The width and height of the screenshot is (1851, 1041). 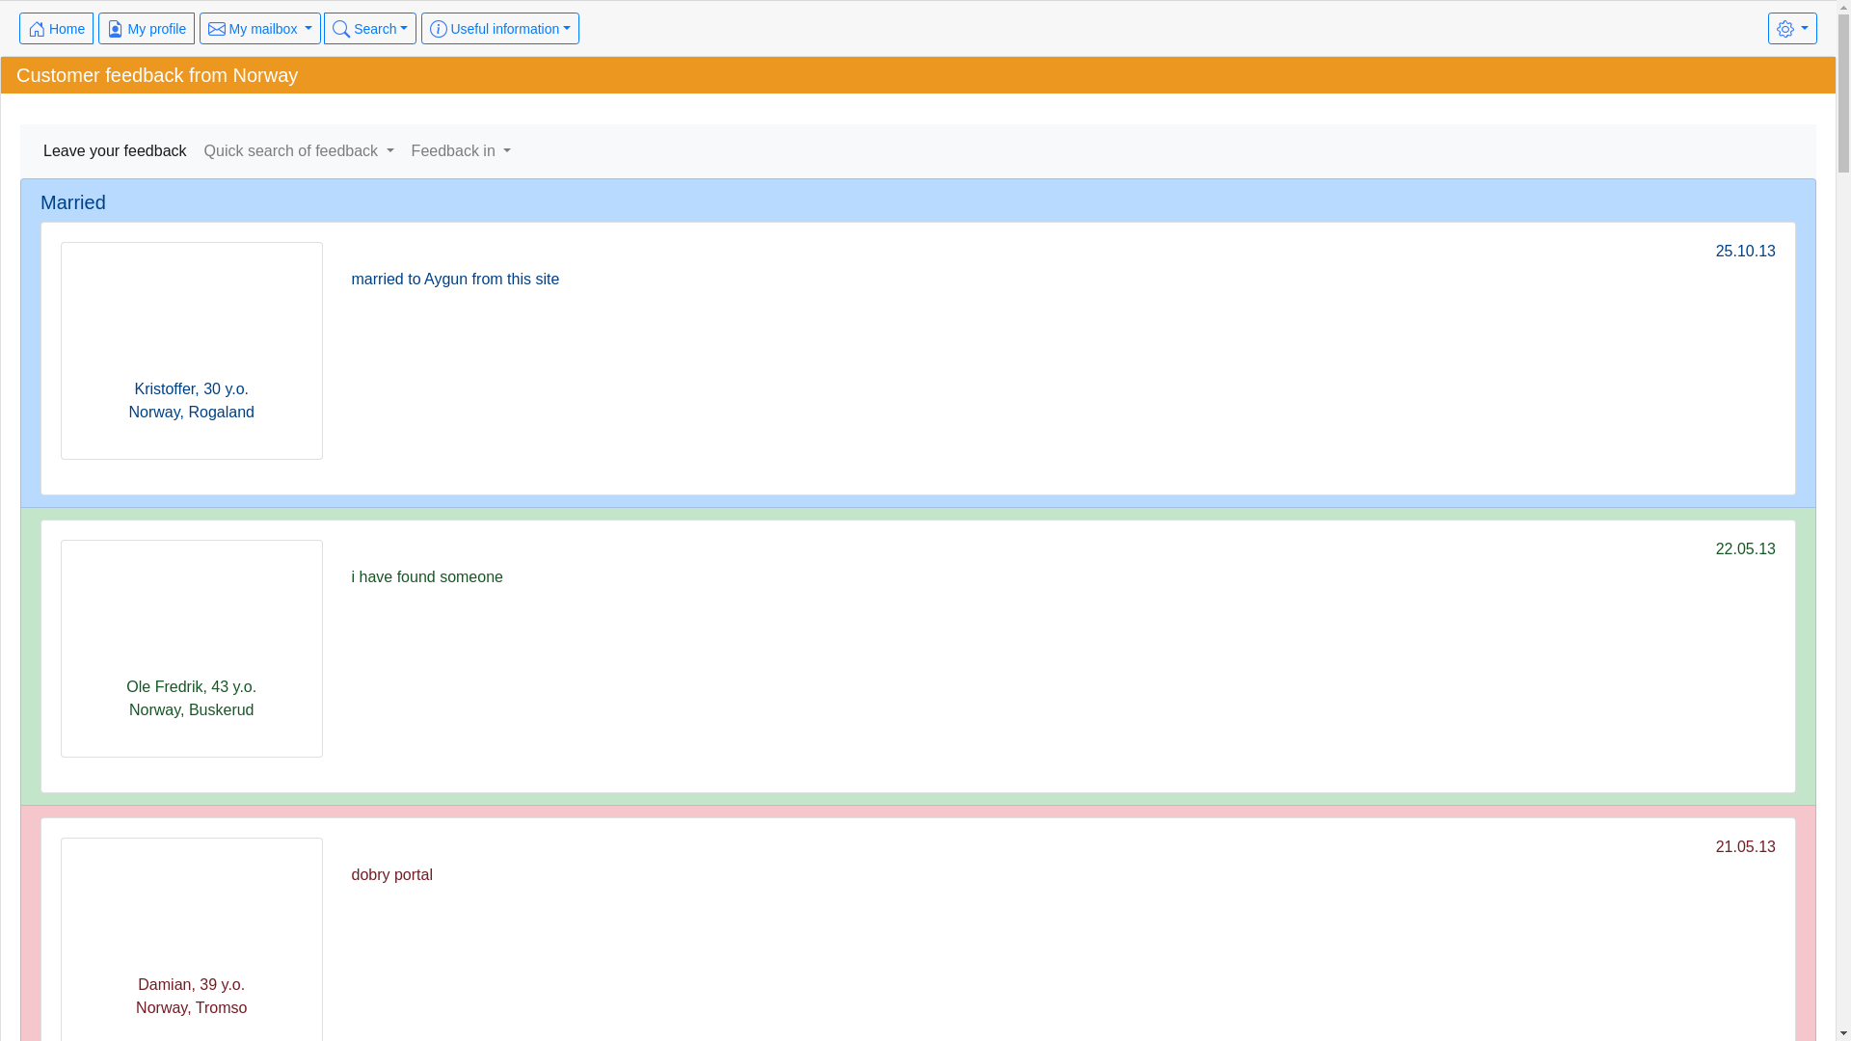 I want to click on Home, so click(x=56, y=29).